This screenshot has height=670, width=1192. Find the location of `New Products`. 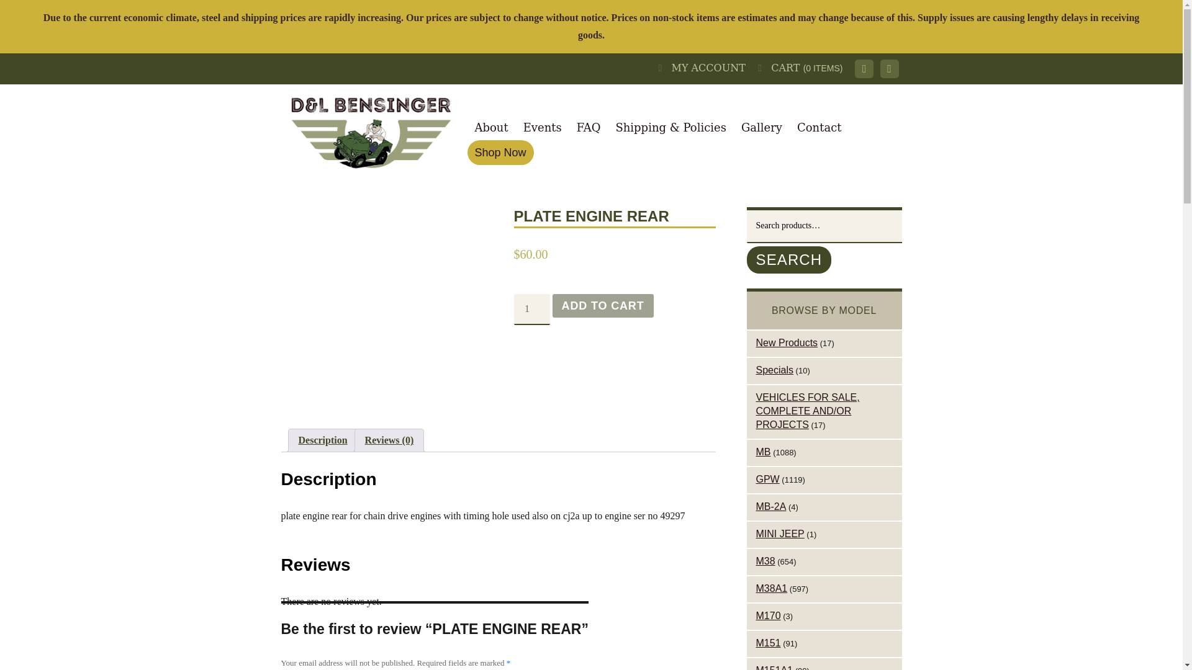

New Products is located at coordinates (787, 342).